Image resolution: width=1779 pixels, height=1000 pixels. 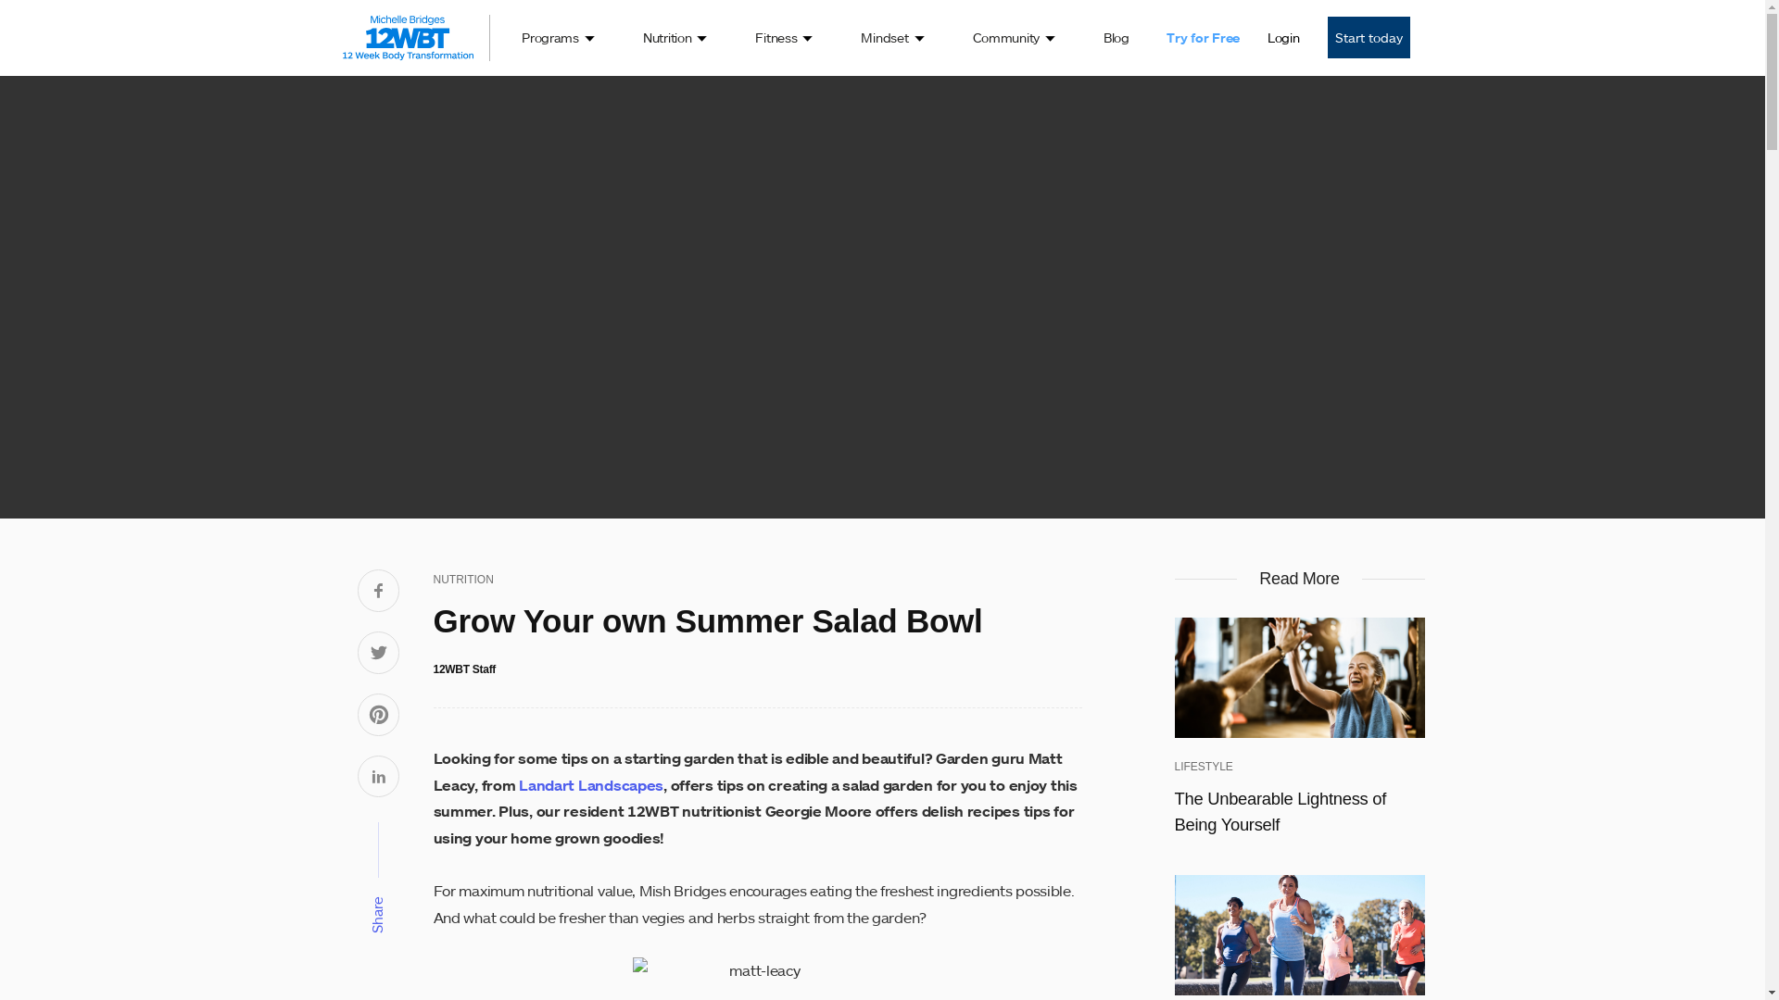 I want to click on NUTRITION, so click(x=463, y=580).